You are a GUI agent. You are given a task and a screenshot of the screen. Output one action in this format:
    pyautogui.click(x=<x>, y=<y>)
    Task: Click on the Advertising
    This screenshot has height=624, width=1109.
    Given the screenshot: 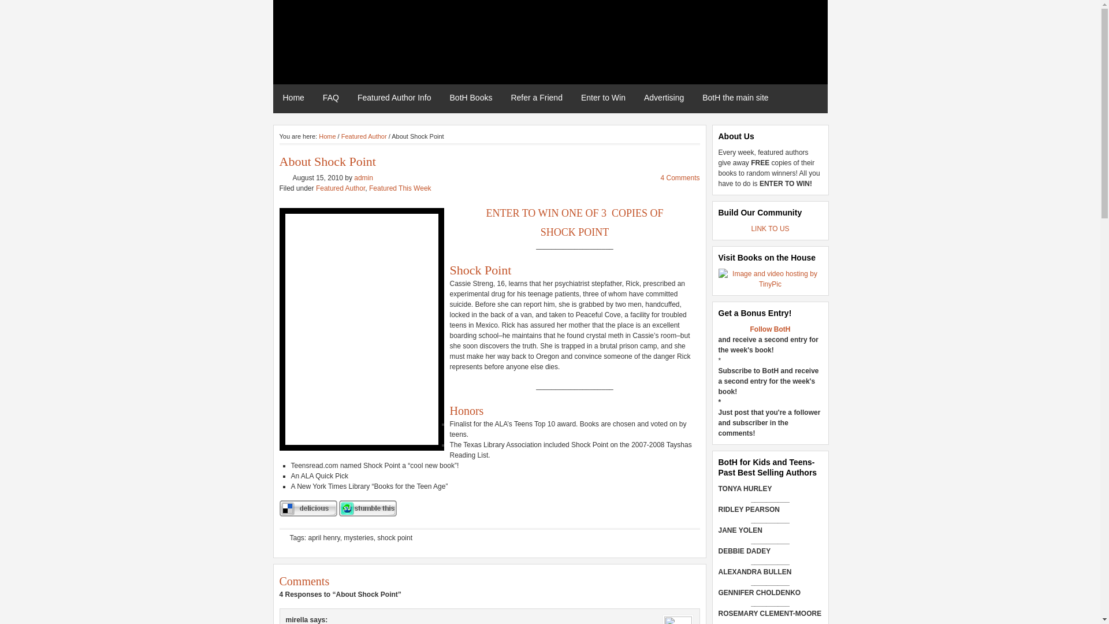 What is the action you would take?
    pyautogui.click(x=664, y=97)
    